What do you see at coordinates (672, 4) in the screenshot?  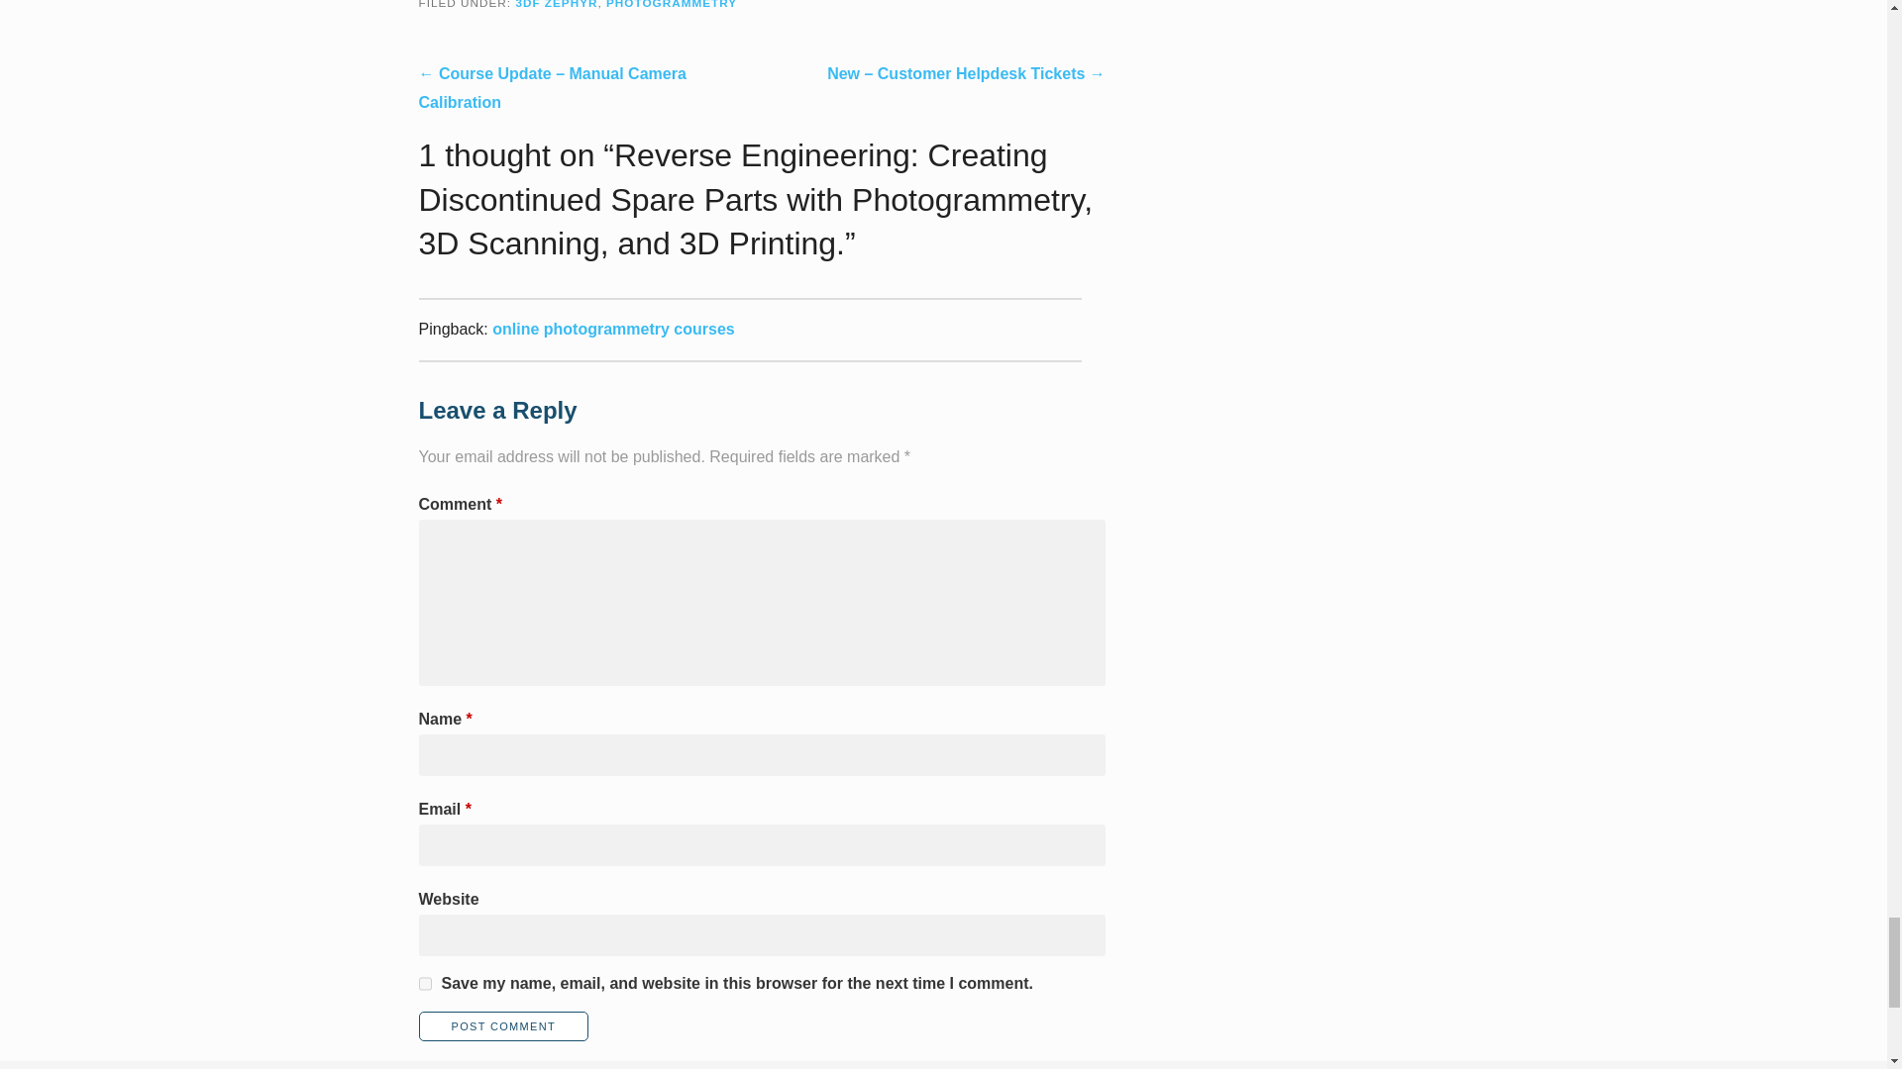 I see `PHOTOGRAMMETRY` at bounding box center [672, 4].